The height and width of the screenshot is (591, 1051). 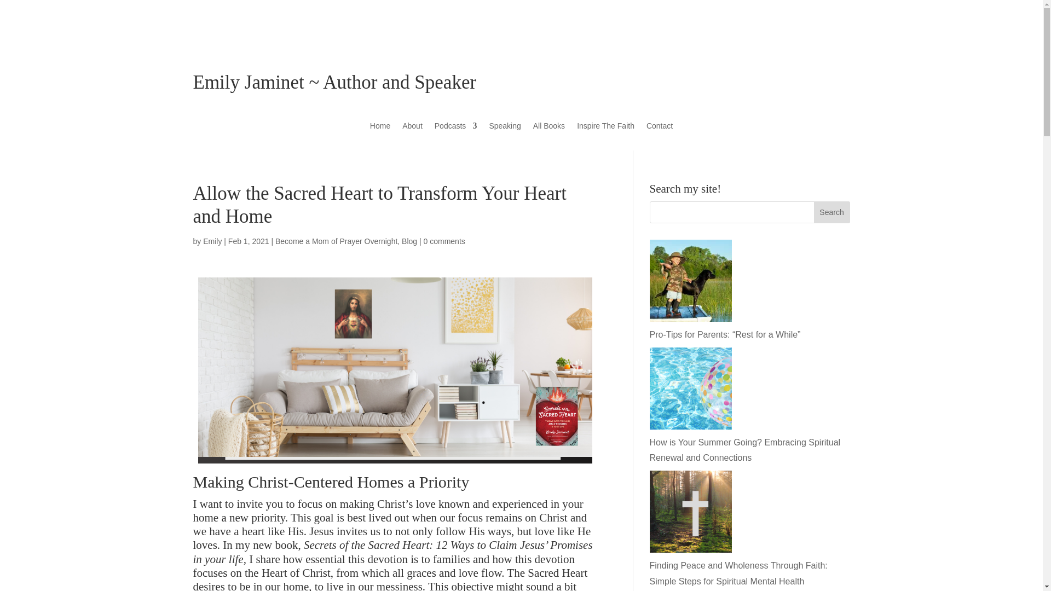 What do you see at coordinates (504, 128) in the screenshot?
I see `Speaking` at bounding box center [504, 128].